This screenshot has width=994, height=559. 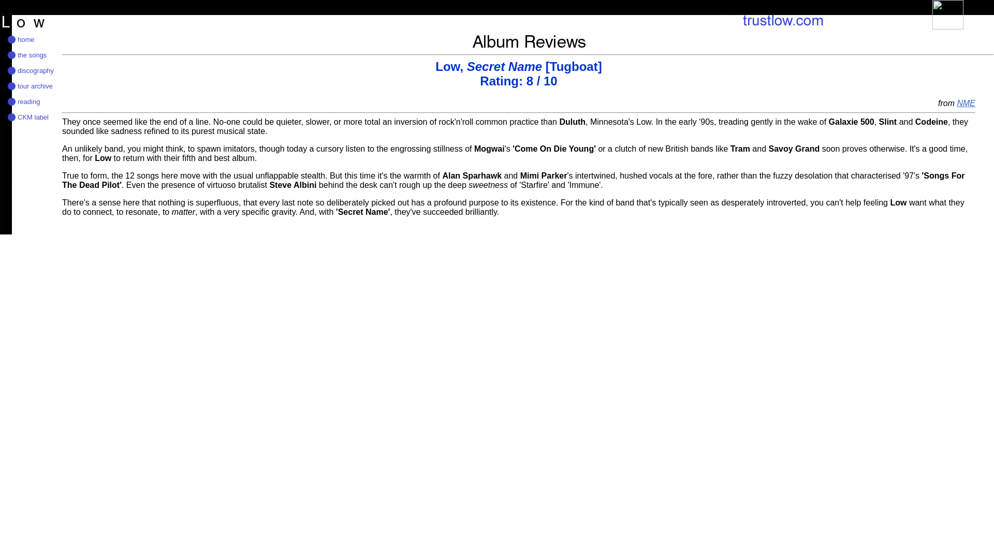 What do you see at coordinates (32, 55) in the screenshot?
I see `the songs` at bounding box center [32, 55].